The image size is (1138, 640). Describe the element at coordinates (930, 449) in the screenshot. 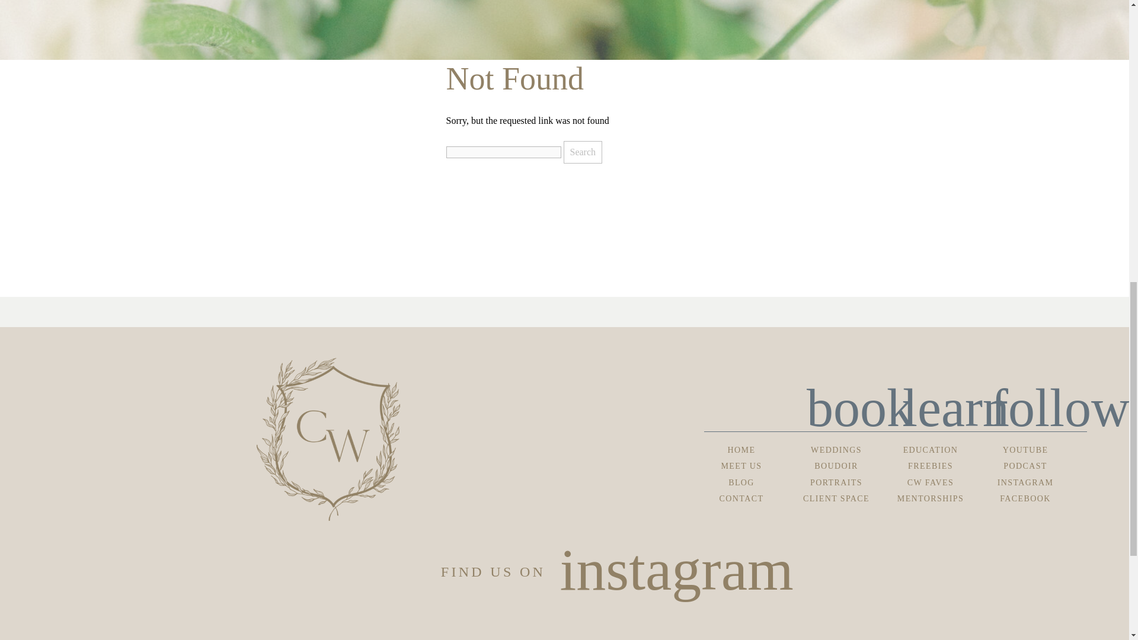

I see `EDUCATION` at that location.